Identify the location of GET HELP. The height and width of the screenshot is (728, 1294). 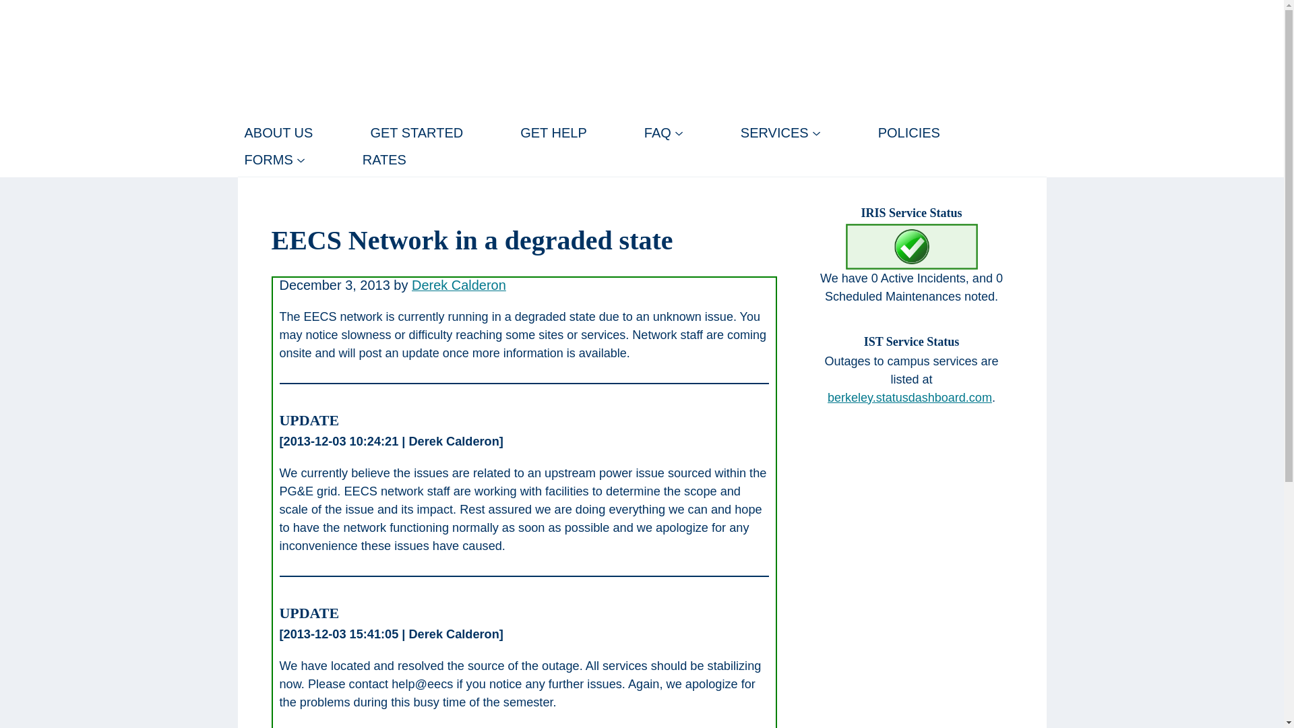
(554, 133).